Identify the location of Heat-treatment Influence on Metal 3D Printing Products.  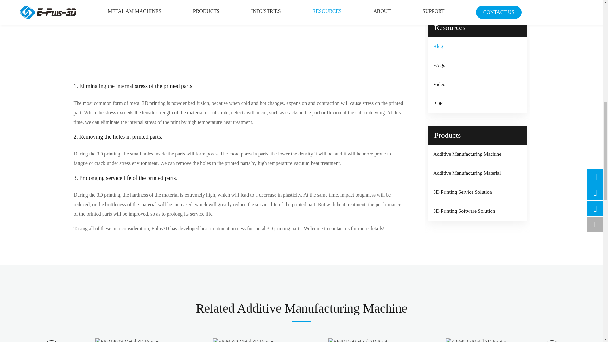
(239, 38).